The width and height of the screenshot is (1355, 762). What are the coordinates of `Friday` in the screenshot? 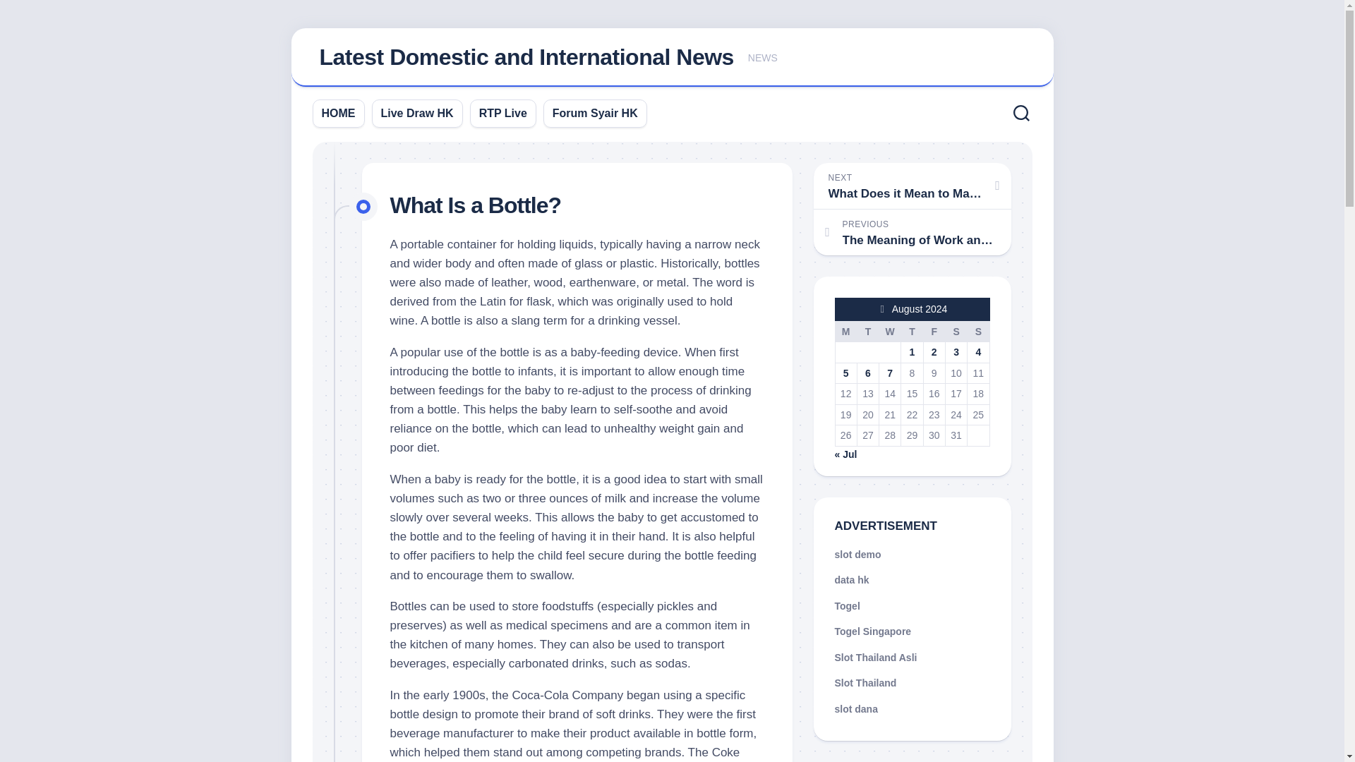 It's located at (912, 186).